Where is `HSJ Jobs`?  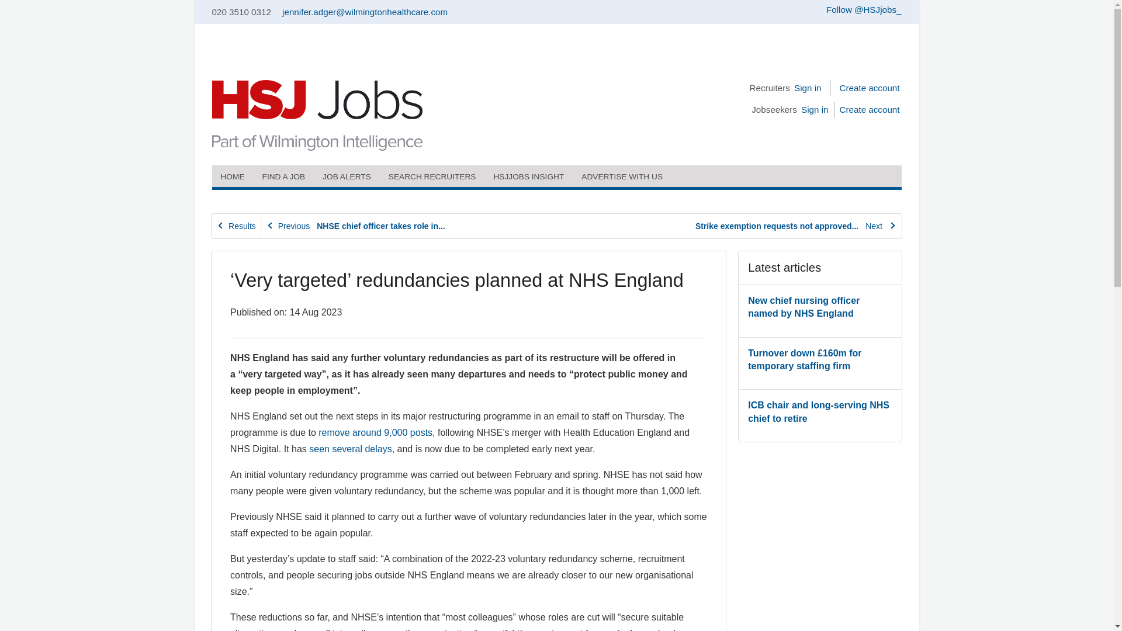 HSJ Jobs is located at coordinates (317, 116).